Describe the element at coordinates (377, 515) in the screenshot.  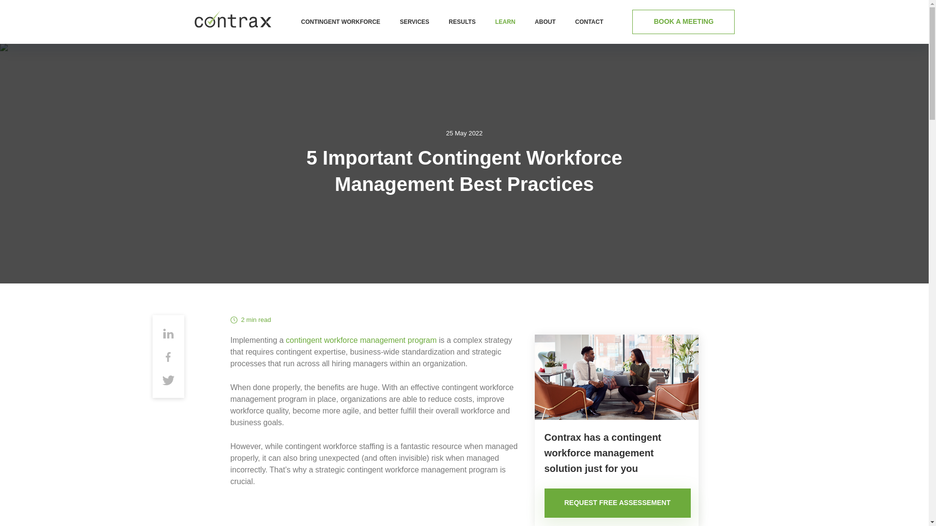
I see `Get a Free Assessment` at that location.